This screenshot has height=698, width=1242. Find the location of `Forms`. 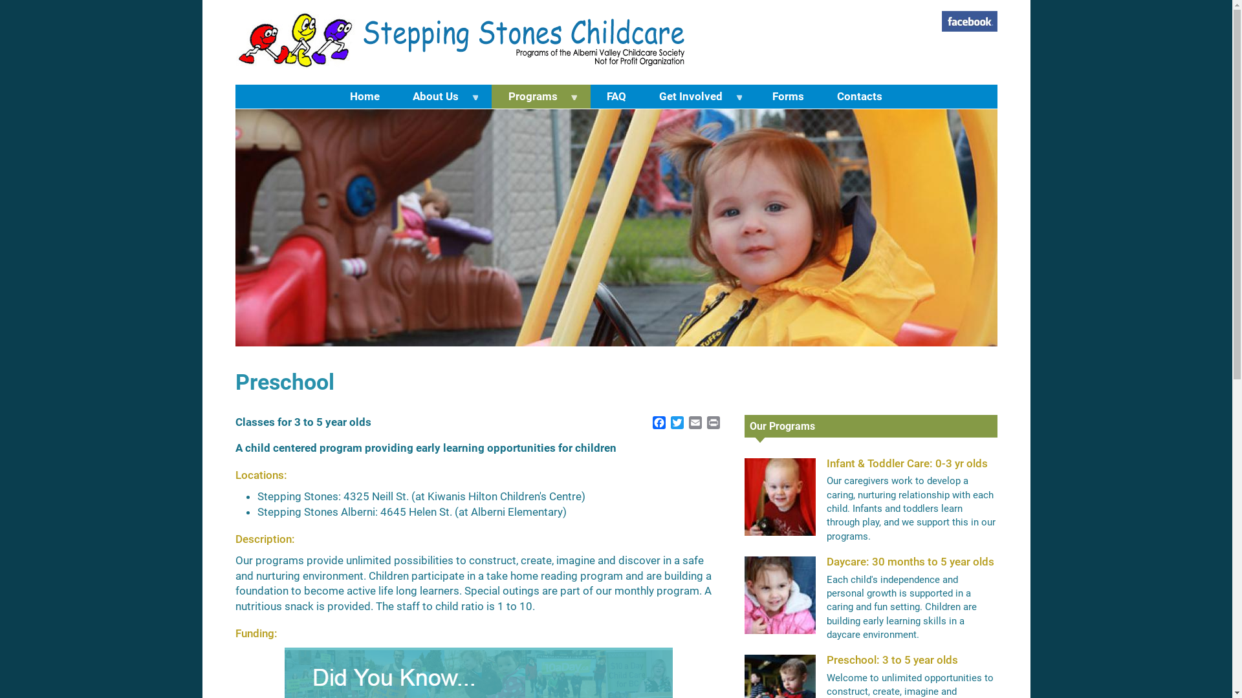

Forms is located at coordinates (788, 97).